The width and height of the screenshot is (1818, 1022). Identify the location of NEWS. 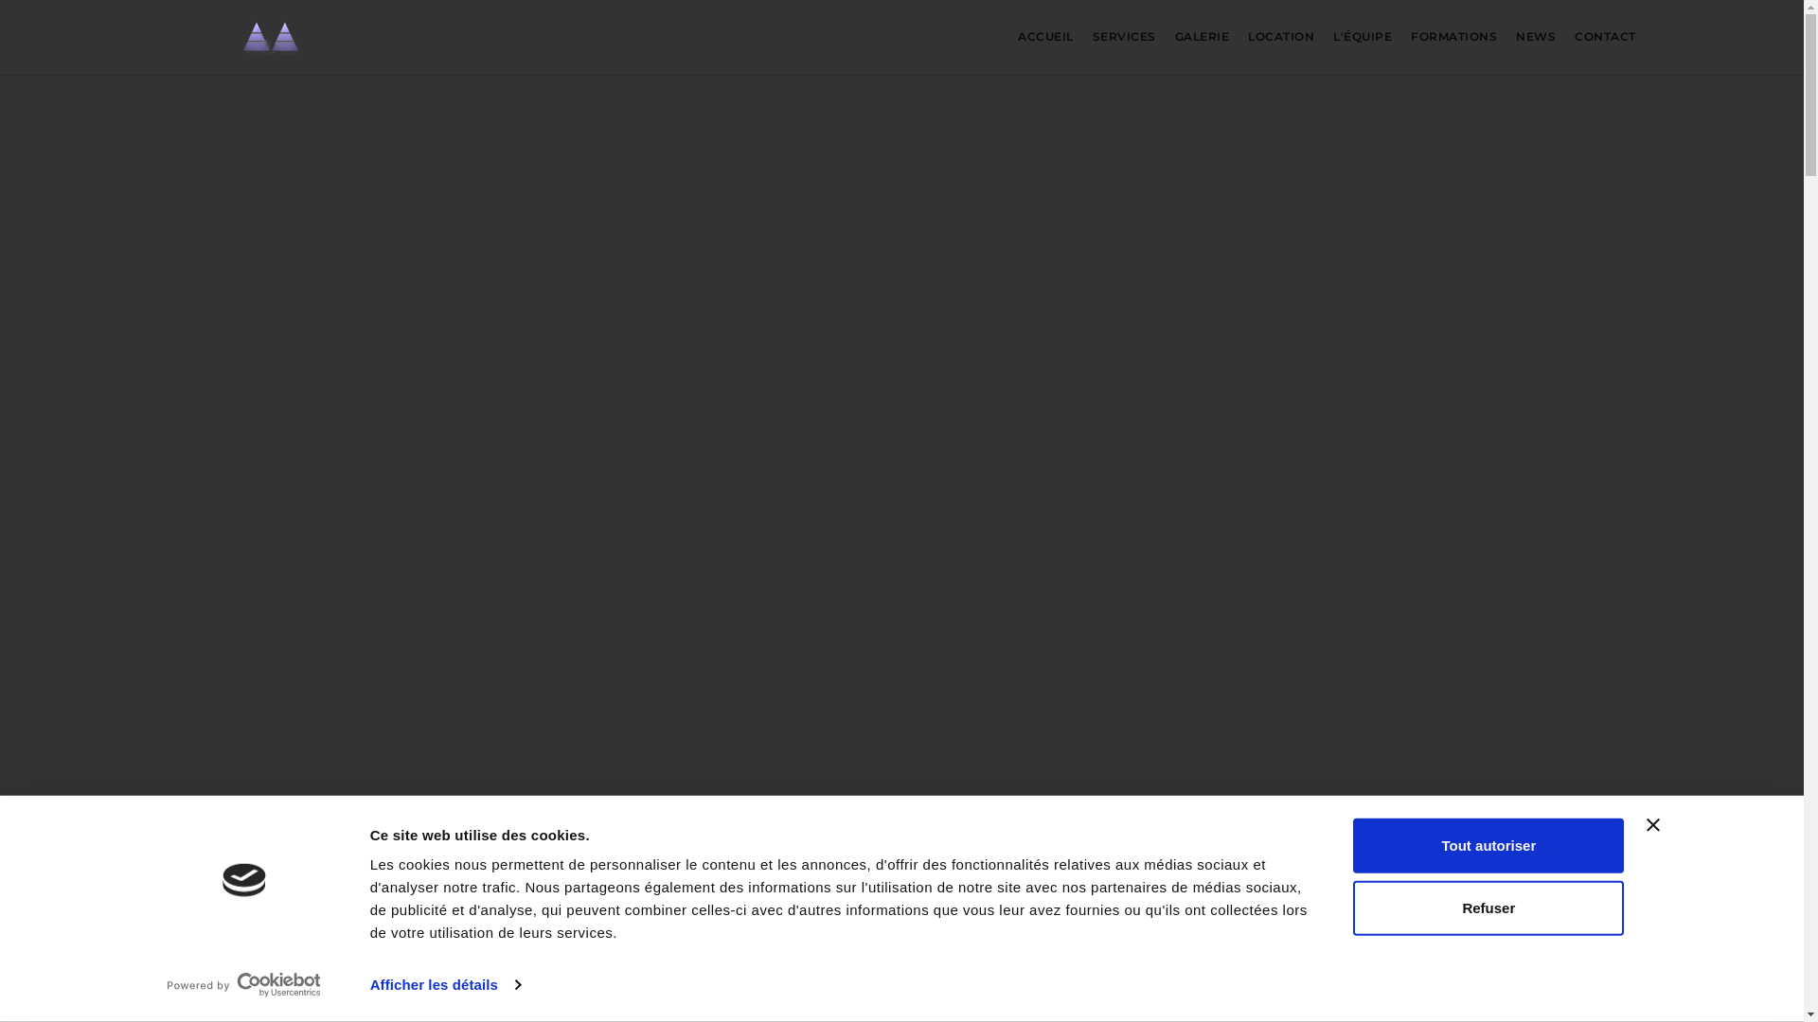
(1536, 36).